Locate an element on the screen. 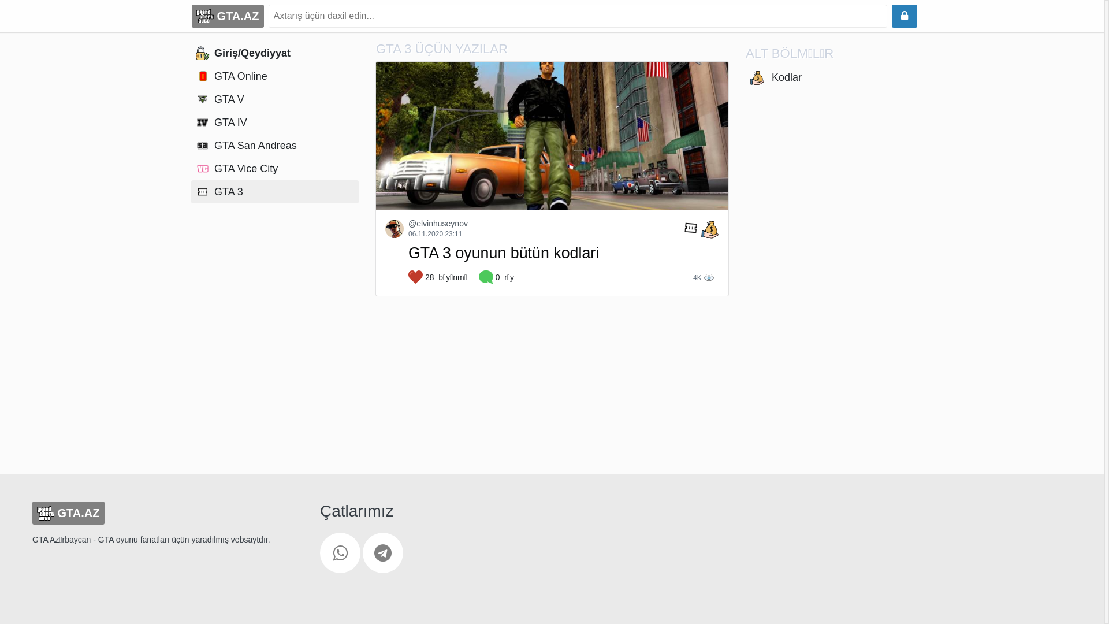 The image size is (1109, 624). @elvinhuseynov is located at coordinates (438, 224).